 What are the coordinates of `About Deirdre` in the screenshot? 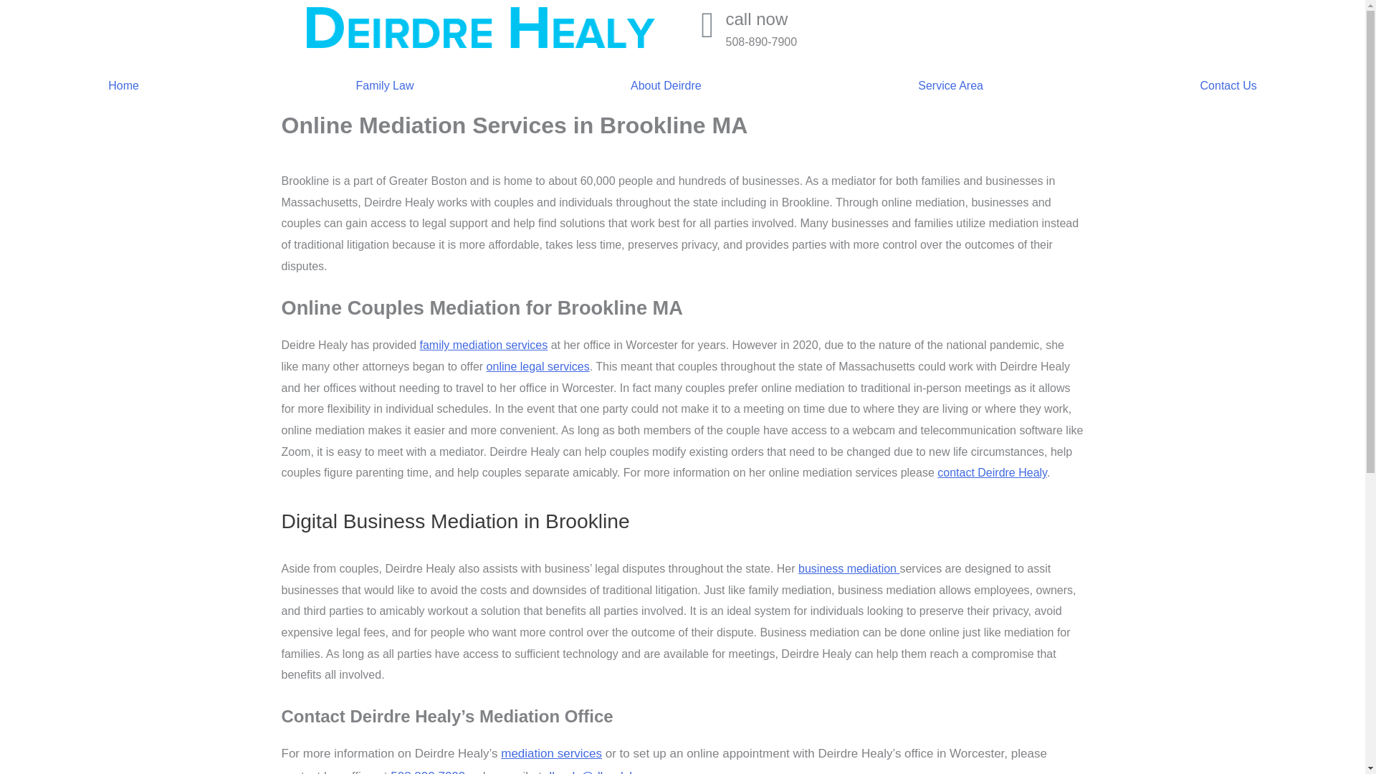 It's located at (666, 86).